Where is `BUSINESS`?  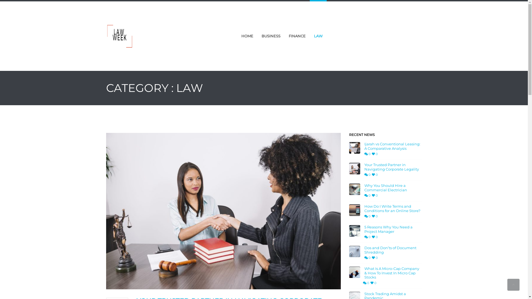 BUSINESS is located at coordinates (271, 36).